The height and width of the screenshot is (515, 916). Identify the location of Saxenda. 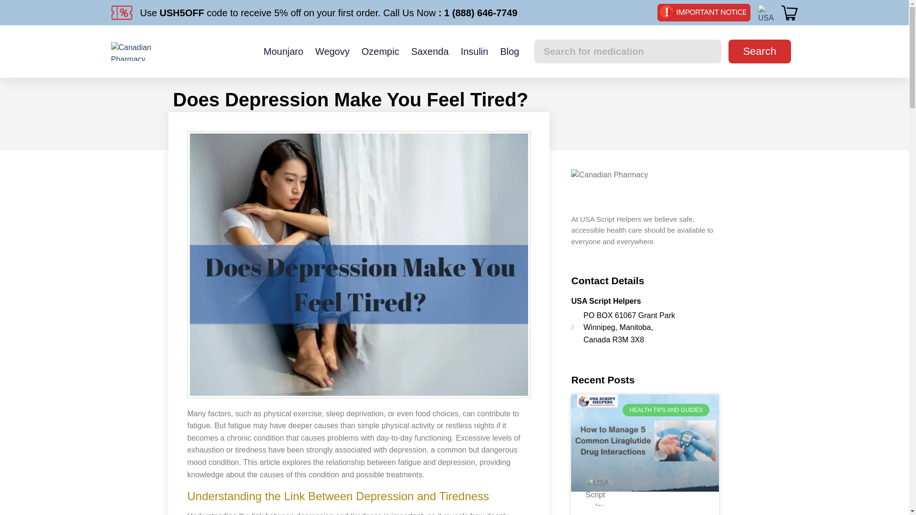
(430, 51).